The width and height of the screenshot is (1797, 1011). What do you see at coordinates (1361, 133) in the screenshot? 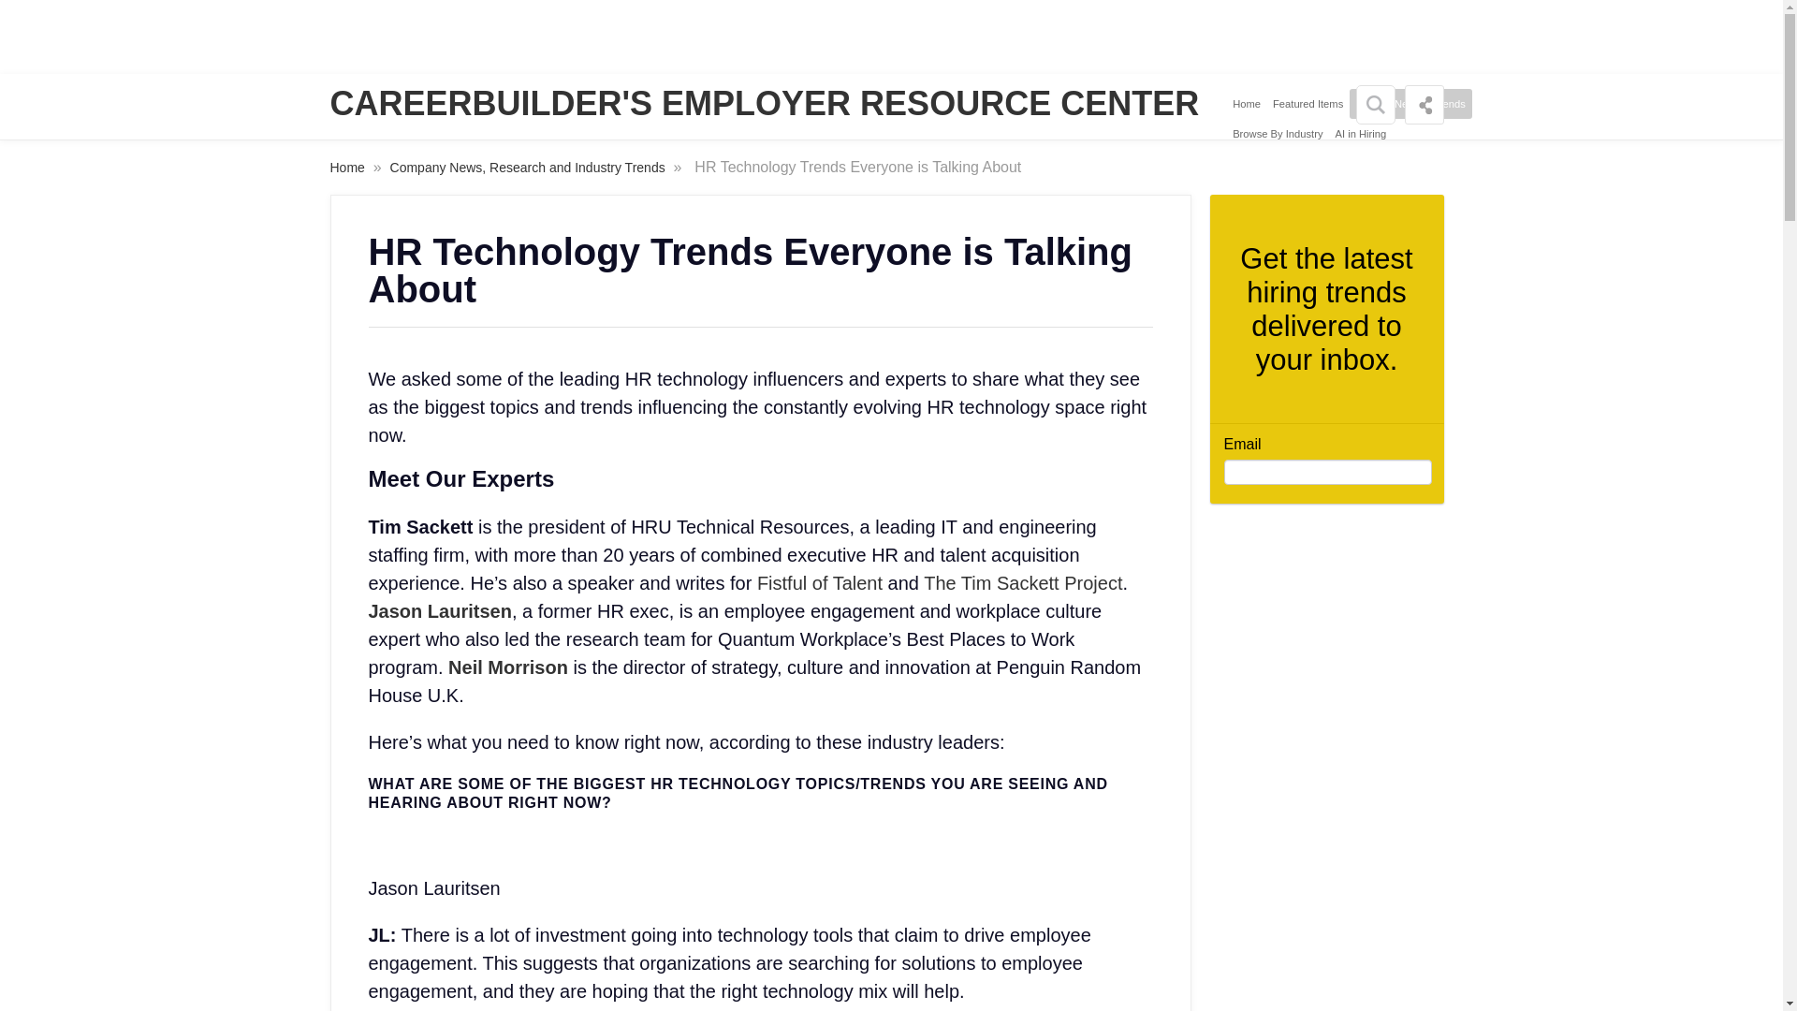
I see `AI in Hiring` at bounding box center [1361, 133].